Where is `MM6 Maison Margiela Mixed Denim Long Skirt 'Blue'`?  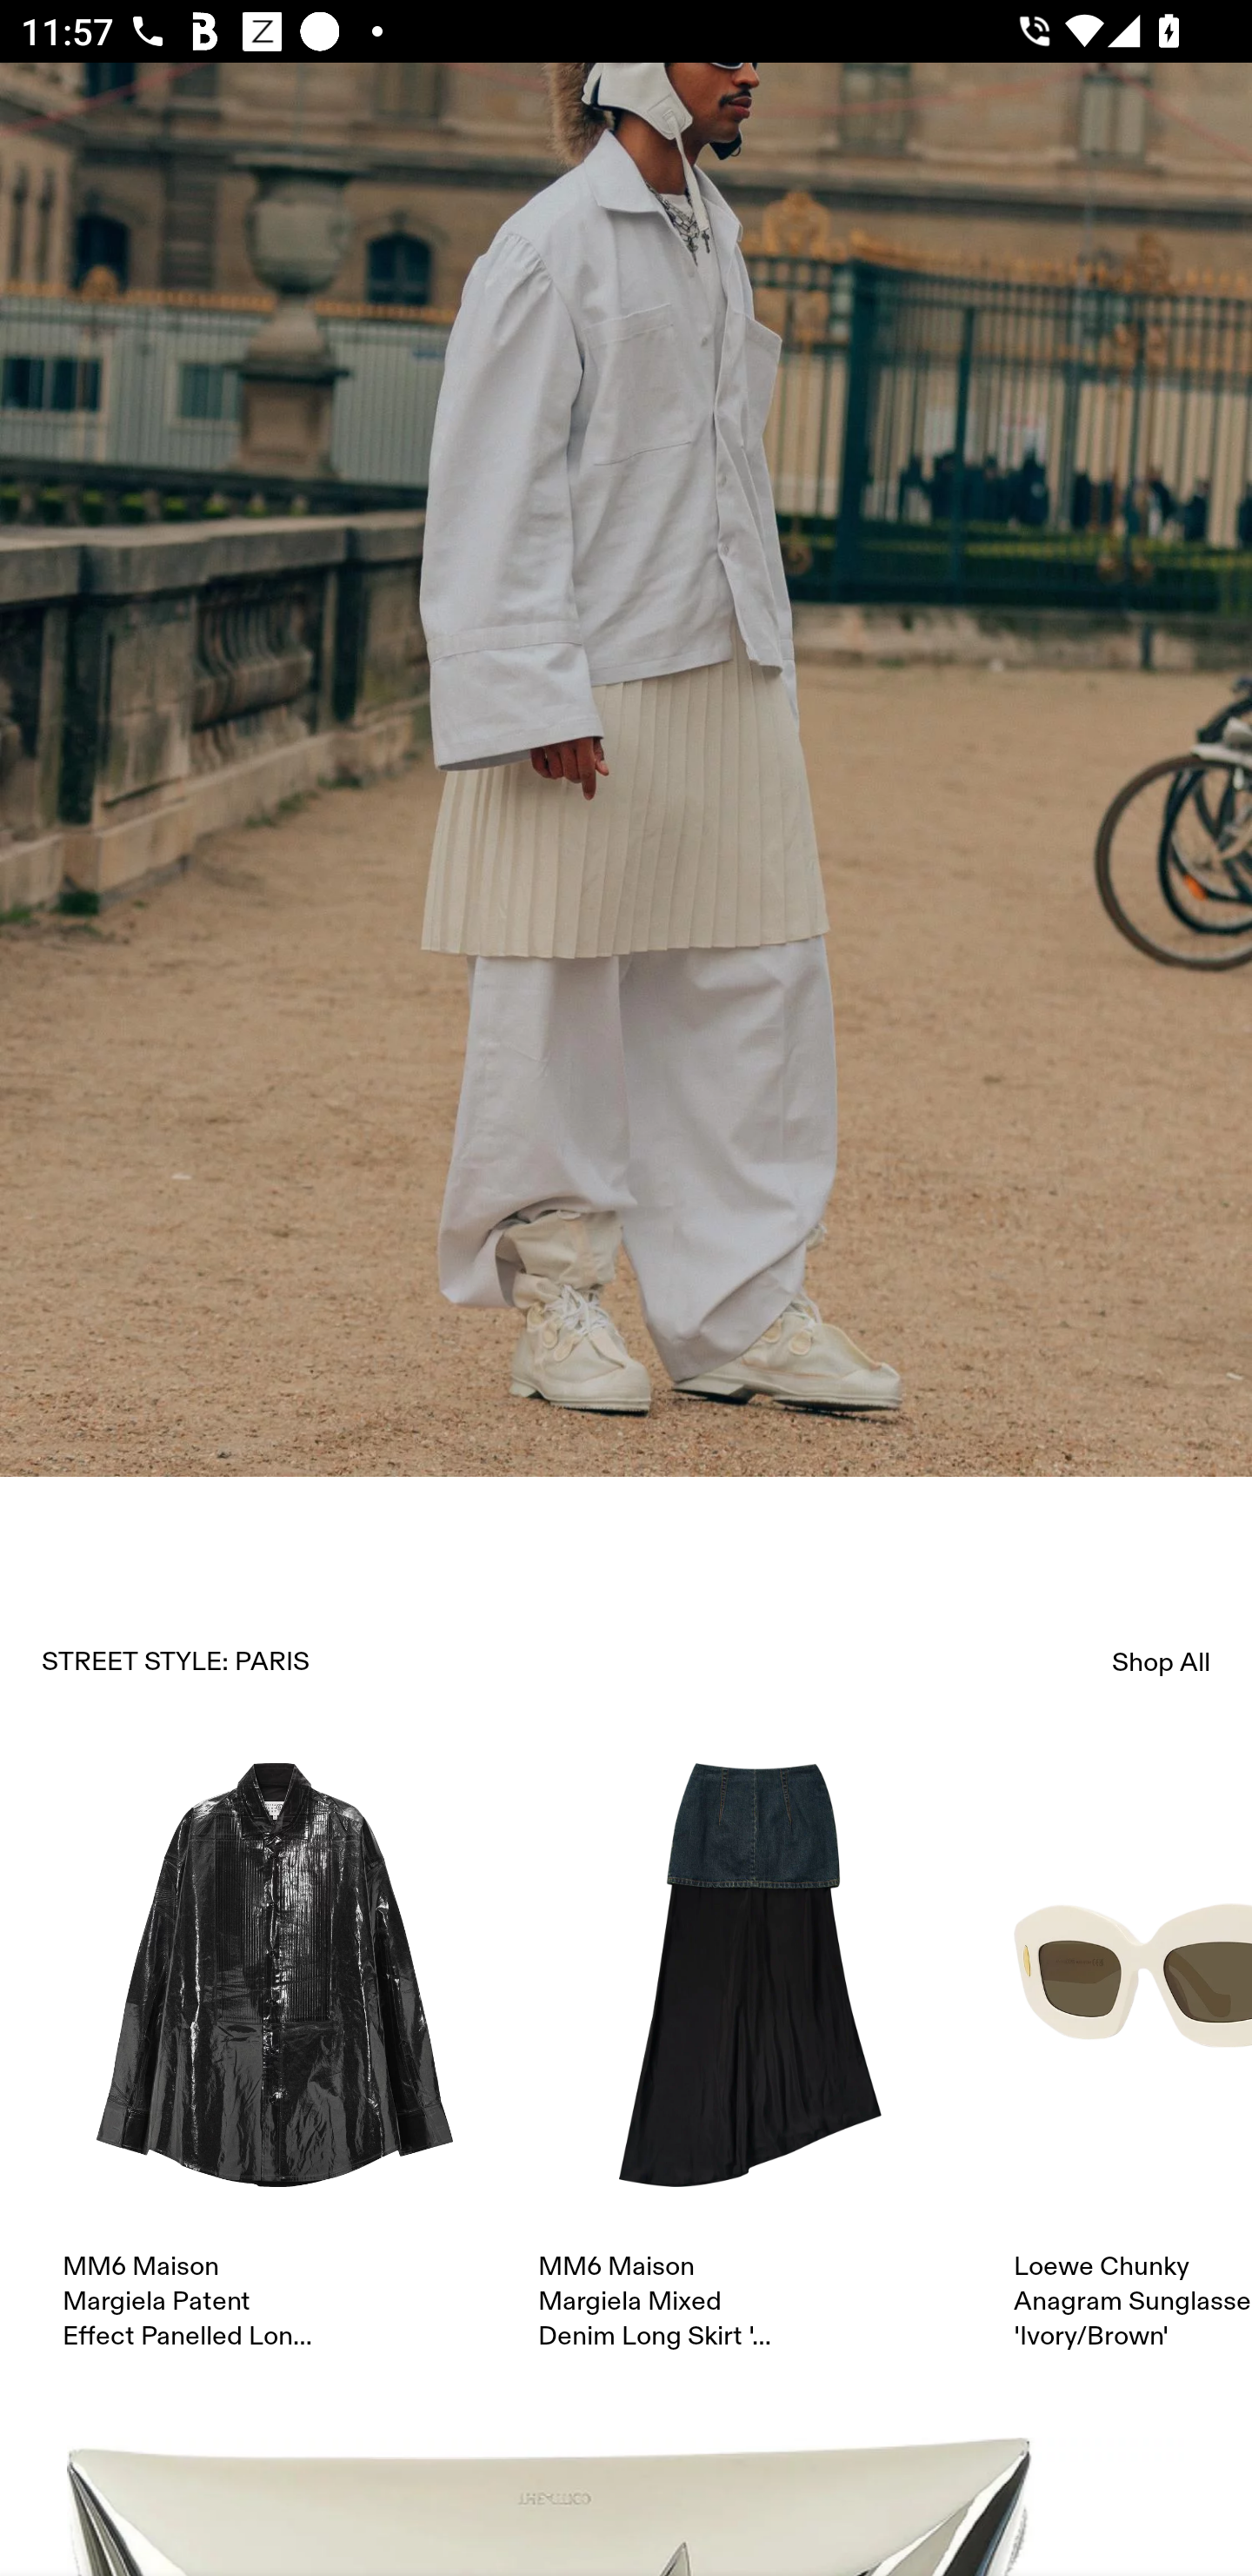
MM6 Maison Margiela Mixed Denim Long Skirt 'Blue' is located at coordinates (749, 2057).